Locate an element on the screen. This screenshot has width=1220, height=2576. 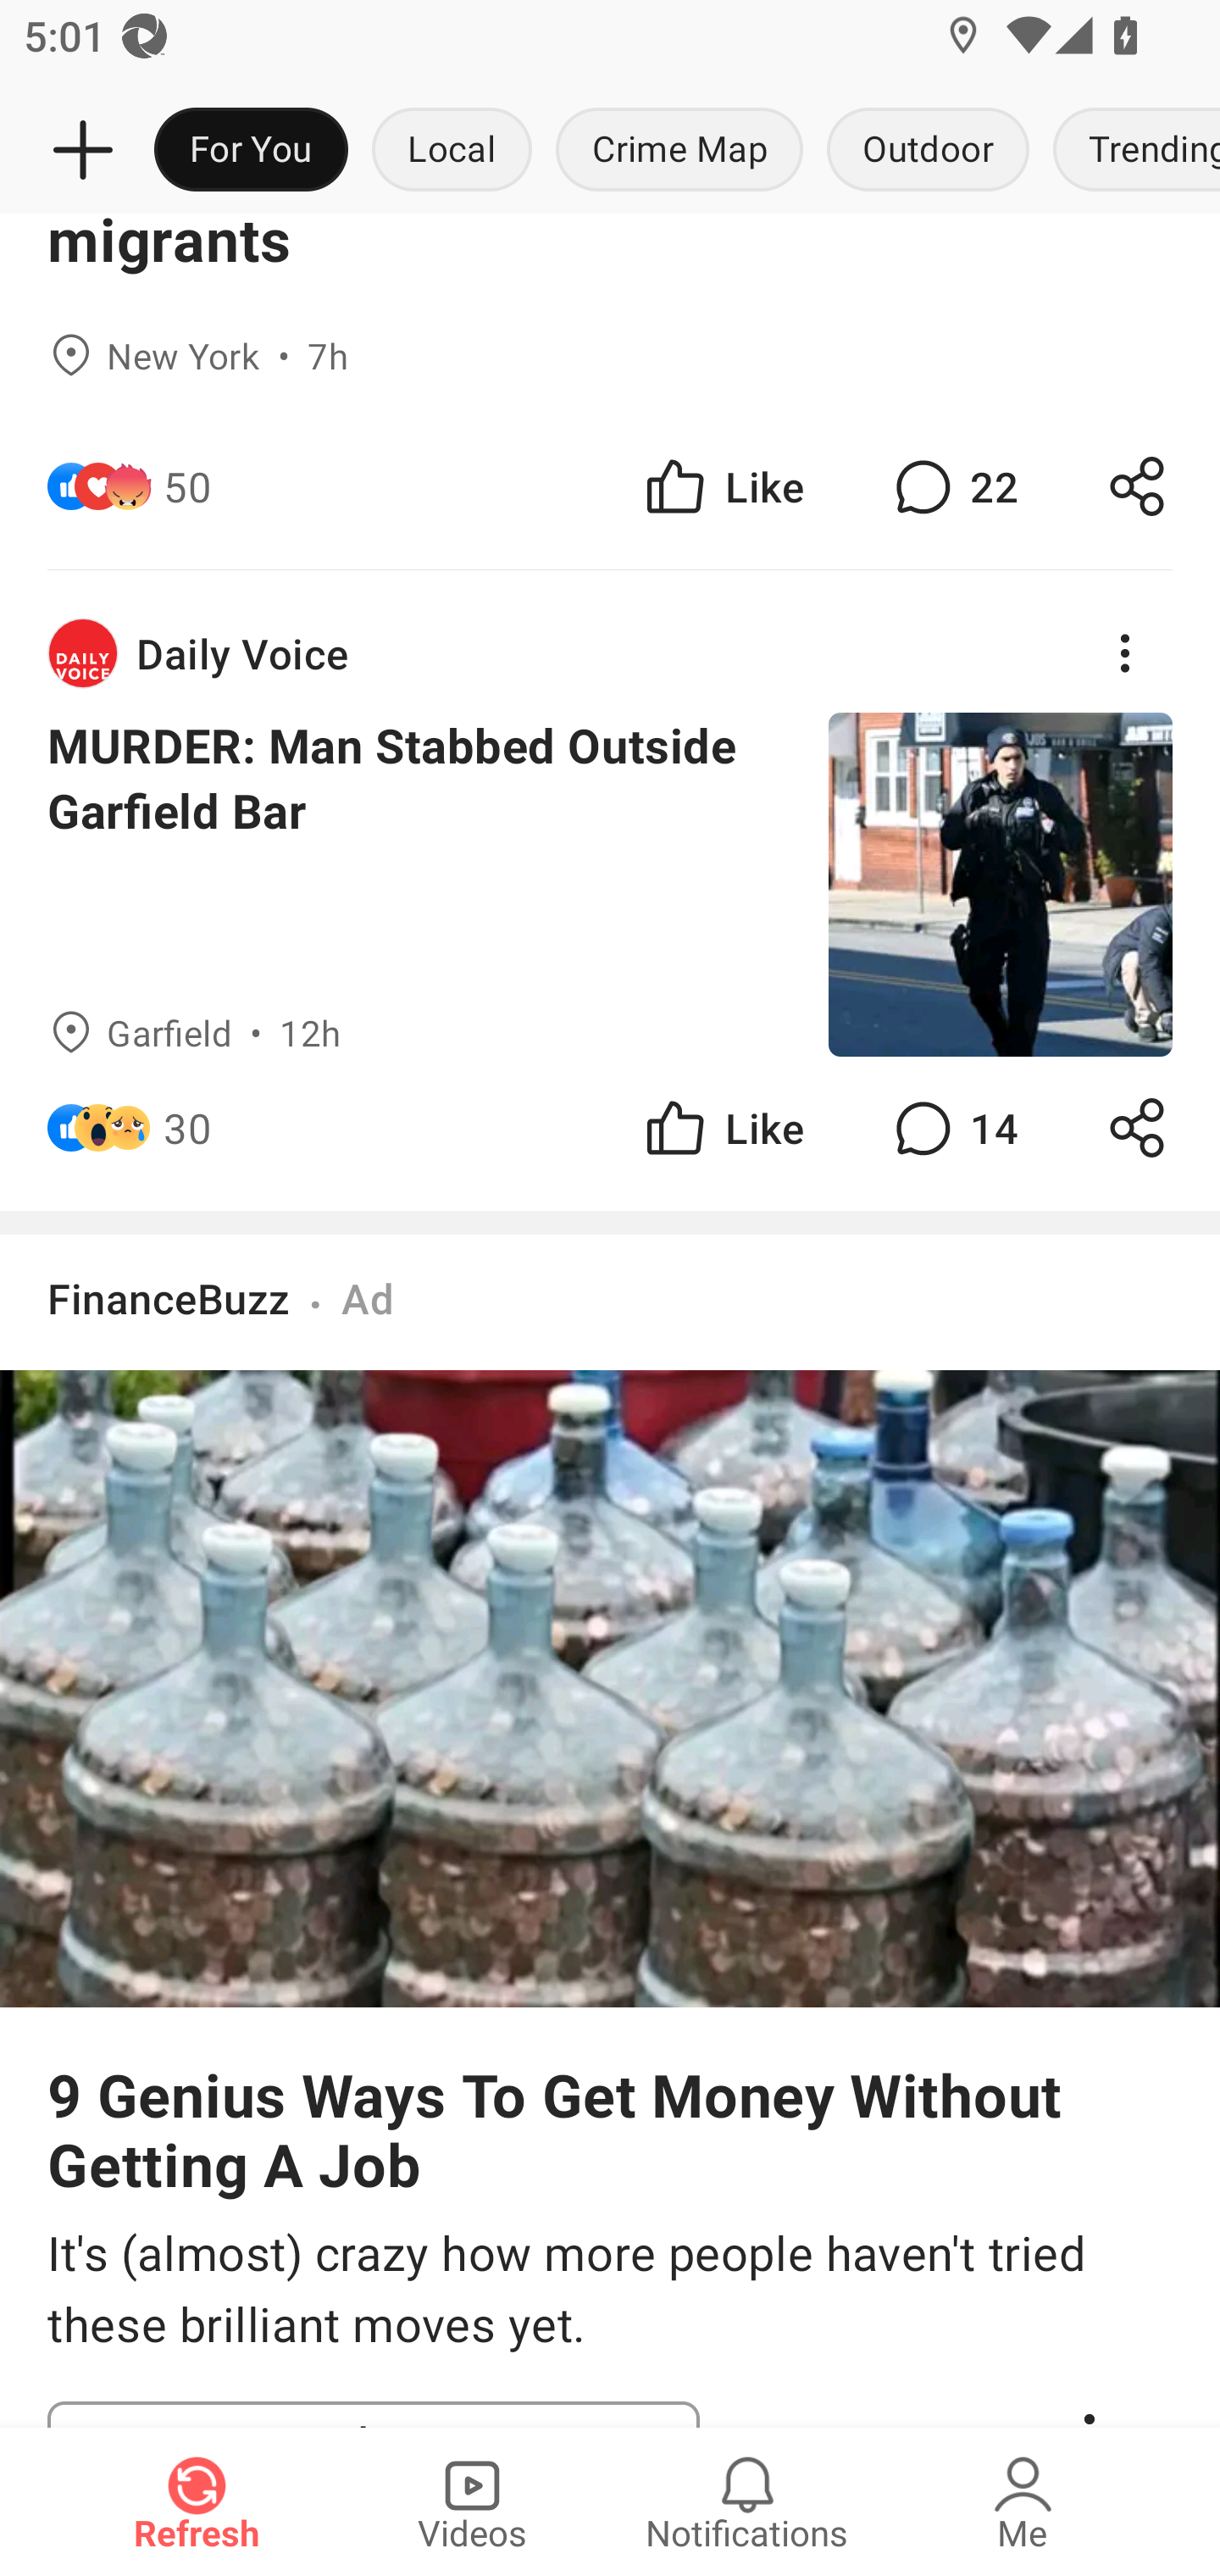
FinanceBuzz is located at coordinates (169, 1298).